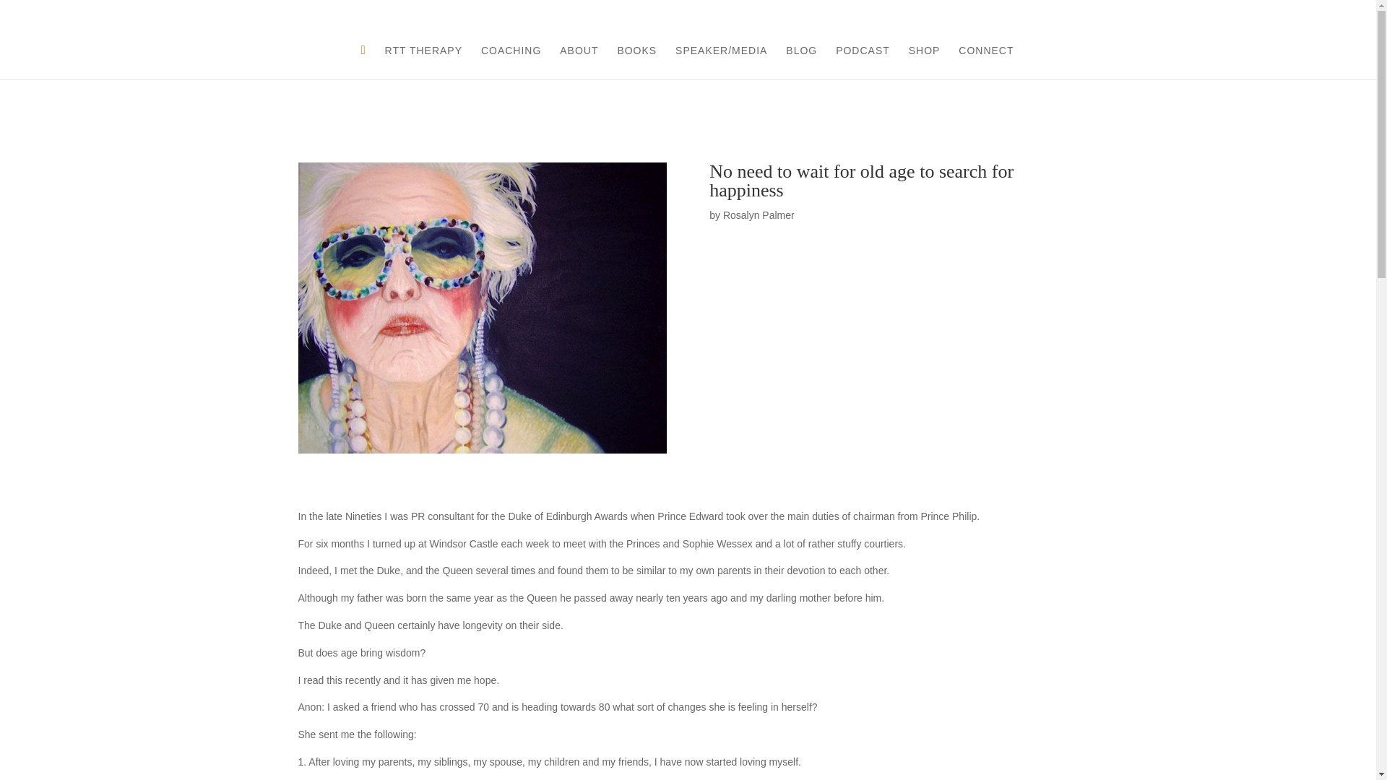 The height and width of the screenshot is (780, 1387). What do you see at coordinates (801, 62) in the screenshot?
I see `BLOG` at bounding box center [801, 62].